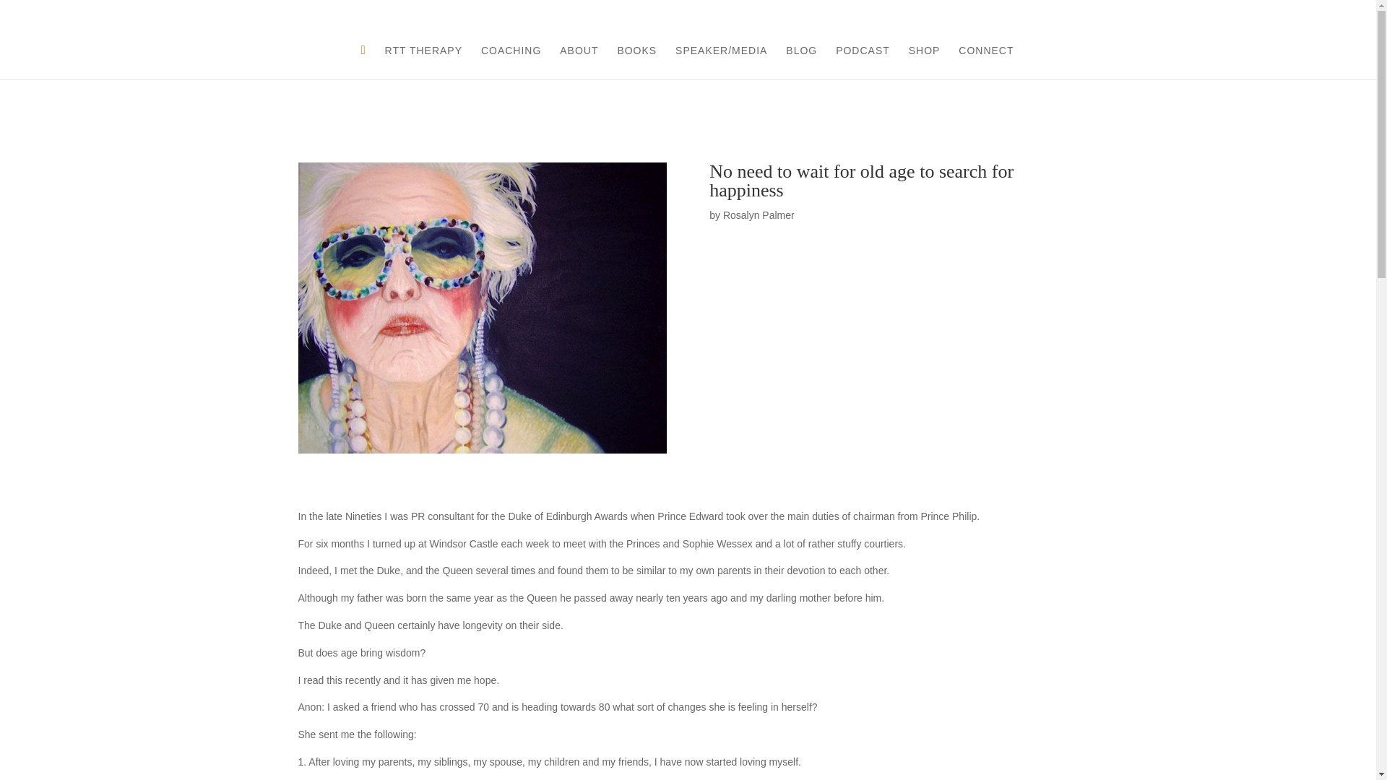 The height and width of the screenshot is (780, 1387). What do you see at coordinates (801, 62) in the screenshot?
I see `BLOG` at bounding box center [801, 62].